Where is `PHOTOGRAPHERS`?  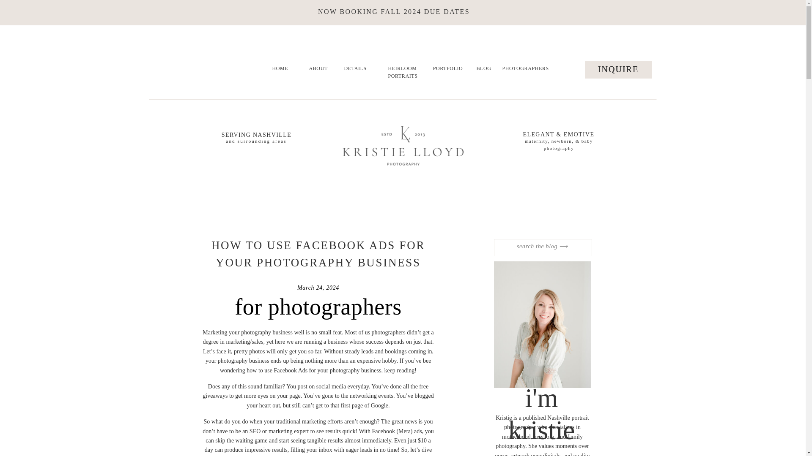
PHOTOGRAPHERS is located at coordinates (524, 79).